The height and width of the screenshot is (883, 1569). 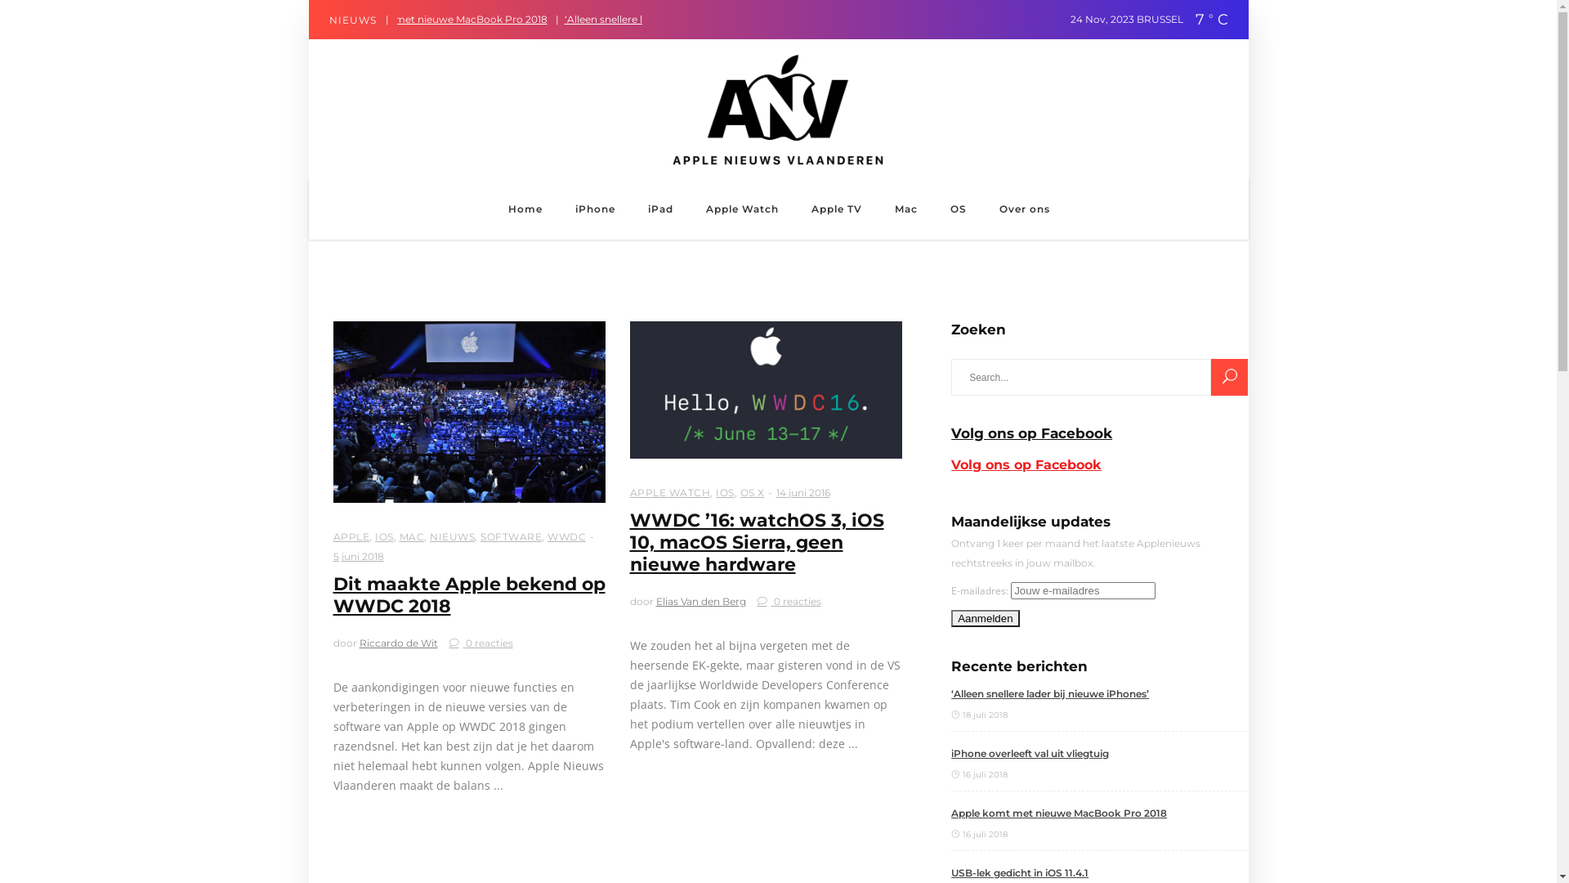 I want to click on Apple komt met nieuwe MacBook Pro 2018, so click(x=1100, y=814).